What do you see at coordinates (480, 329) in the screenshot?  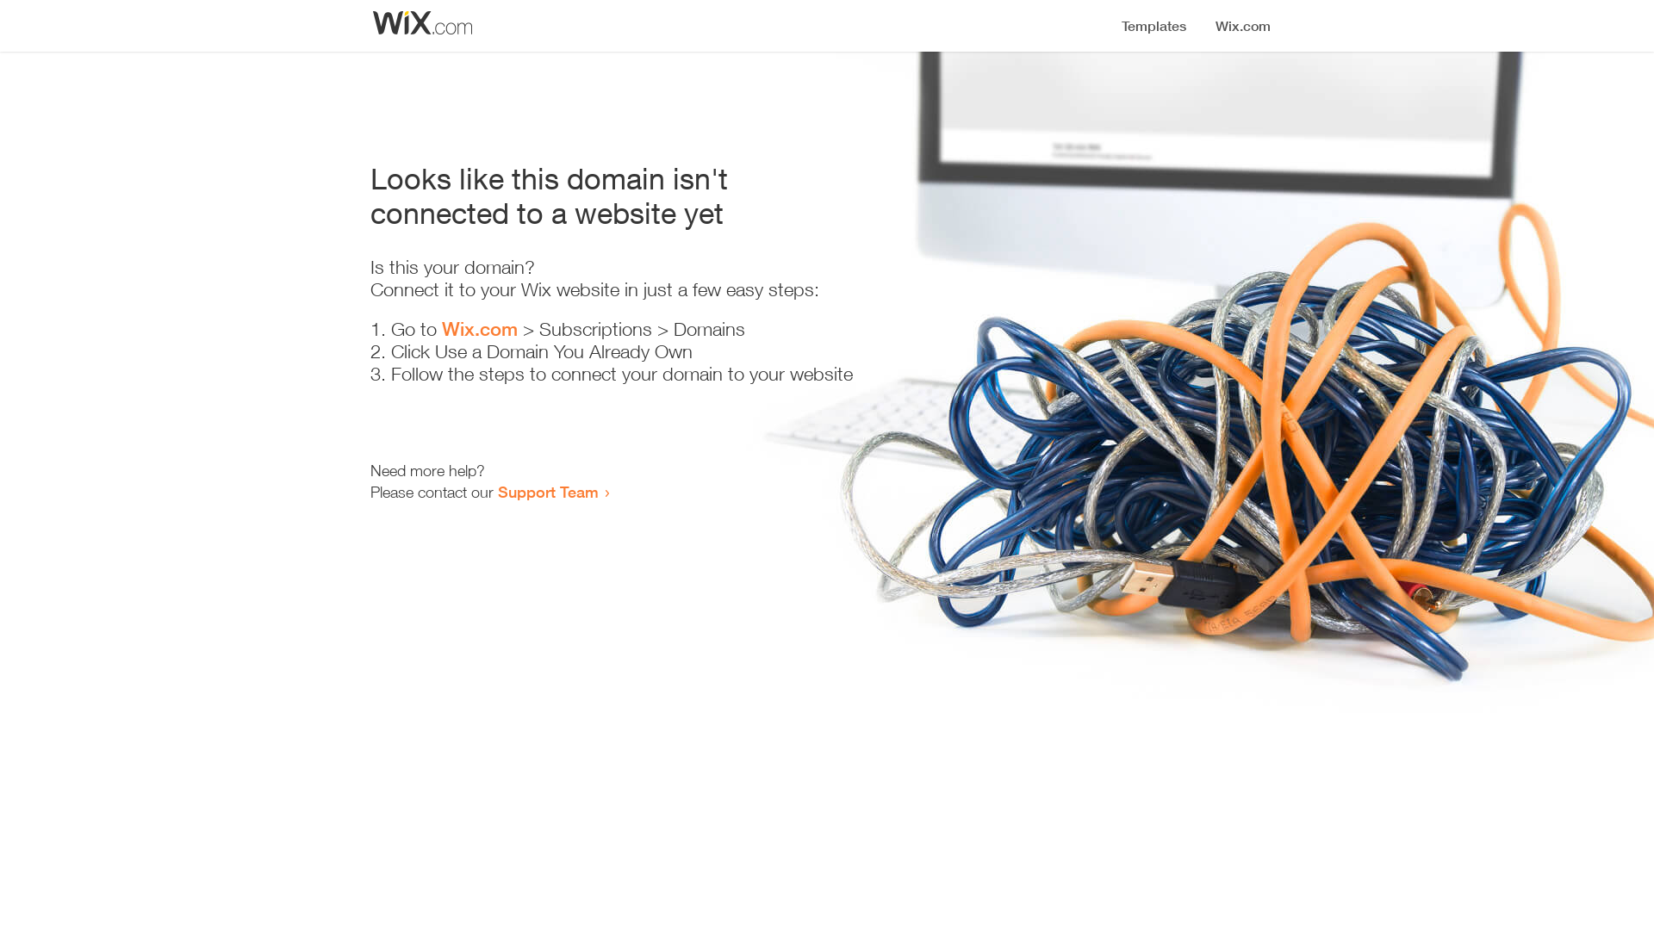 I see `Wix.com` at bounding box center [480, 329].